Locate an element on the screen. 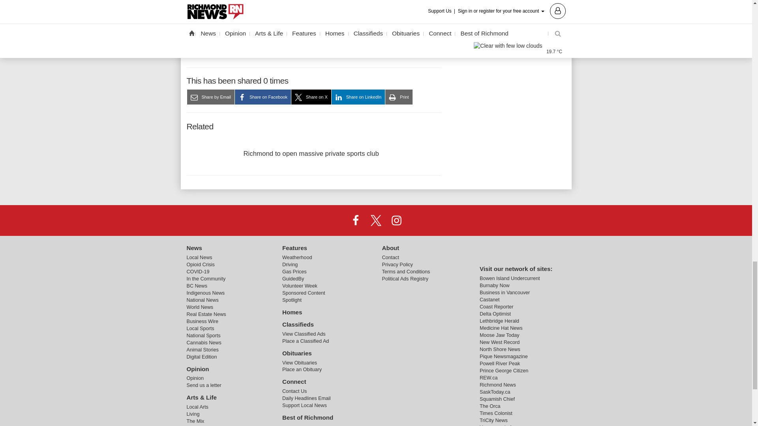 This screenshot has width=758, height=426. Instagram is located at coordinates (396, 220).